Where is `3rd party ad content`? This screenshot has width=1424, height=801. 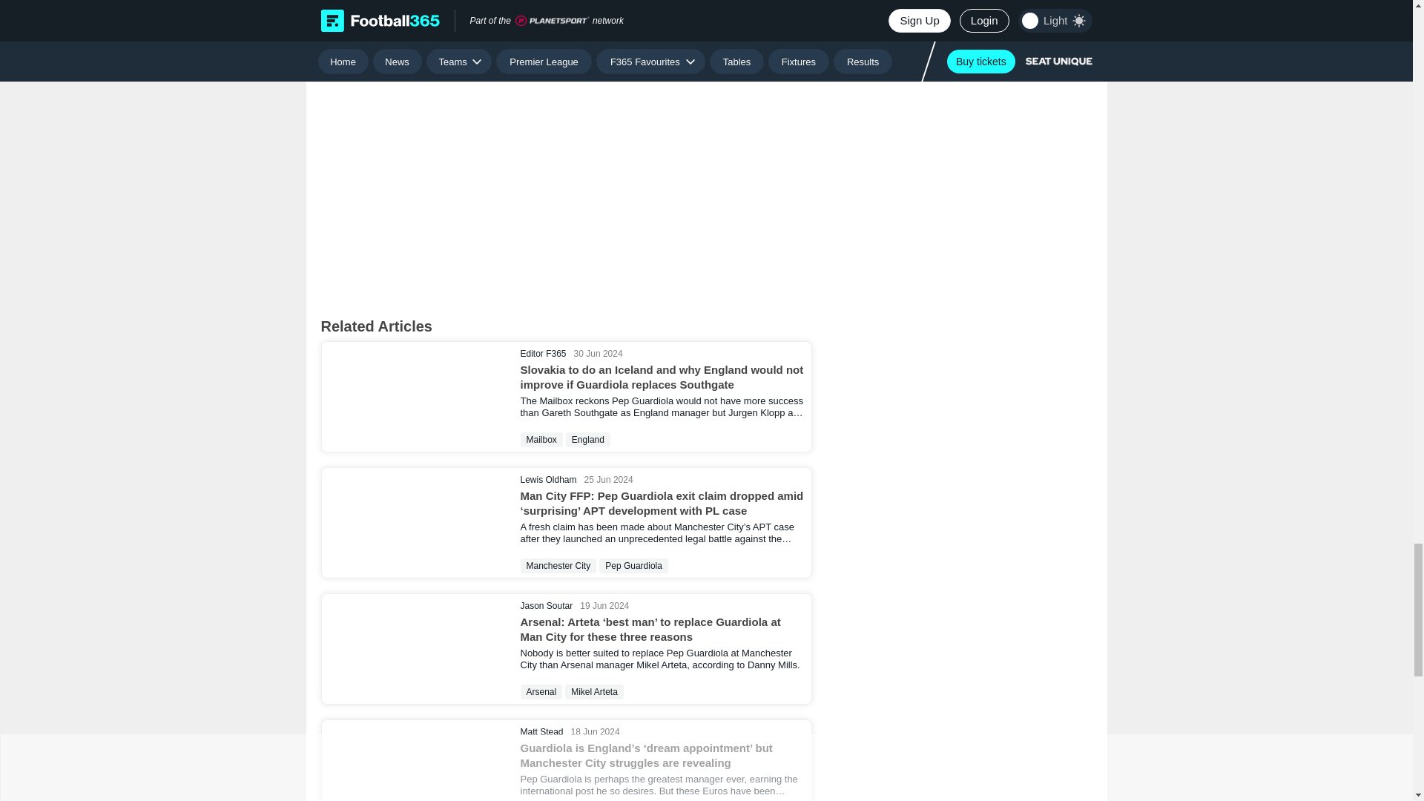 3rd party ad content is located at coordinates (565, 13).